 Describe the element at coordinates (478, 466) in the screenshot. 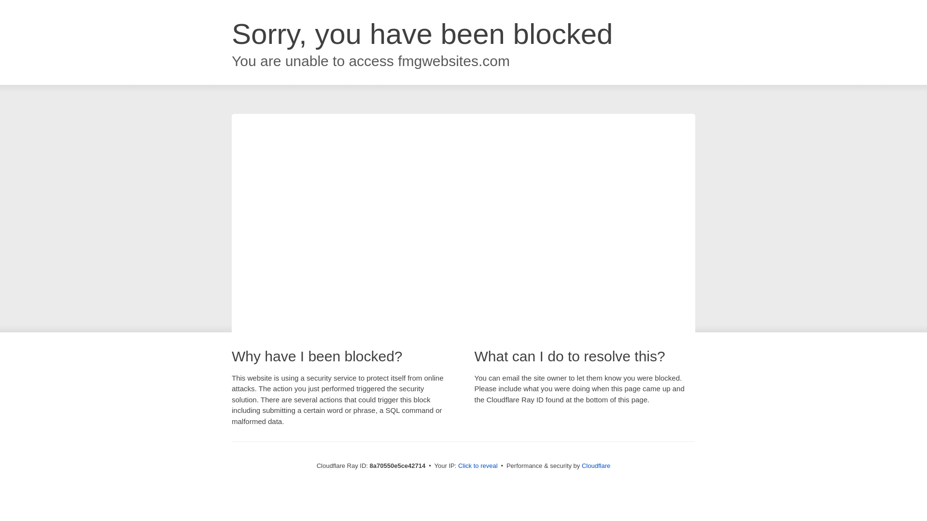

I see `Click to reveal` at that location.